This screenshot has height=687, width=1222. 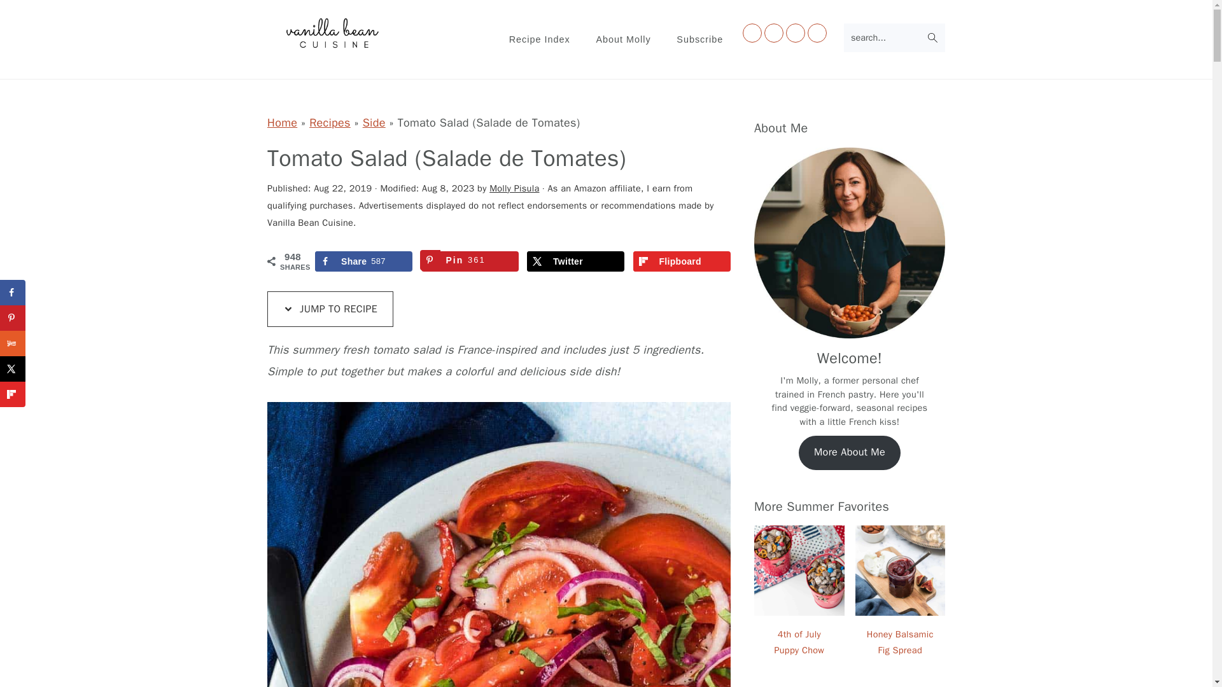 I want to click on Save to Pinterest, so click(x=470, y=261).